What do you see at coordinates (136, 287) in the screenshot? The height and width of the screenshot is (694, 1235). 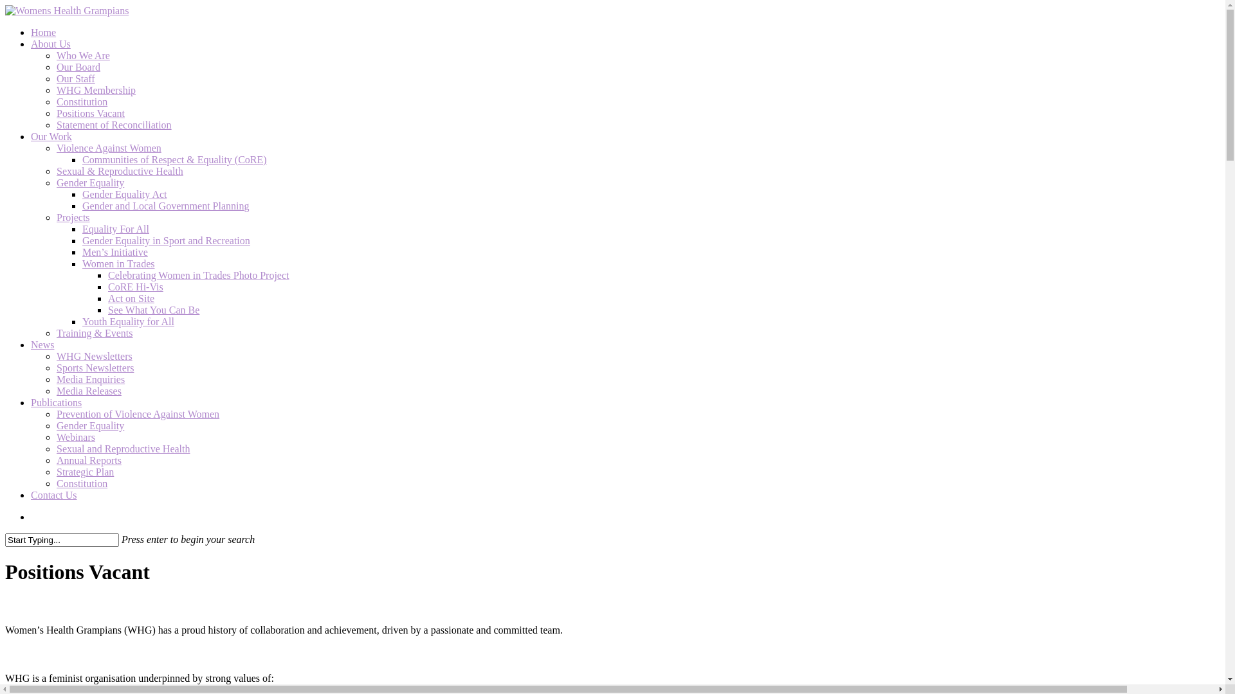 I see `CoRE Hi-Vis` at bounding box center [136, 287].